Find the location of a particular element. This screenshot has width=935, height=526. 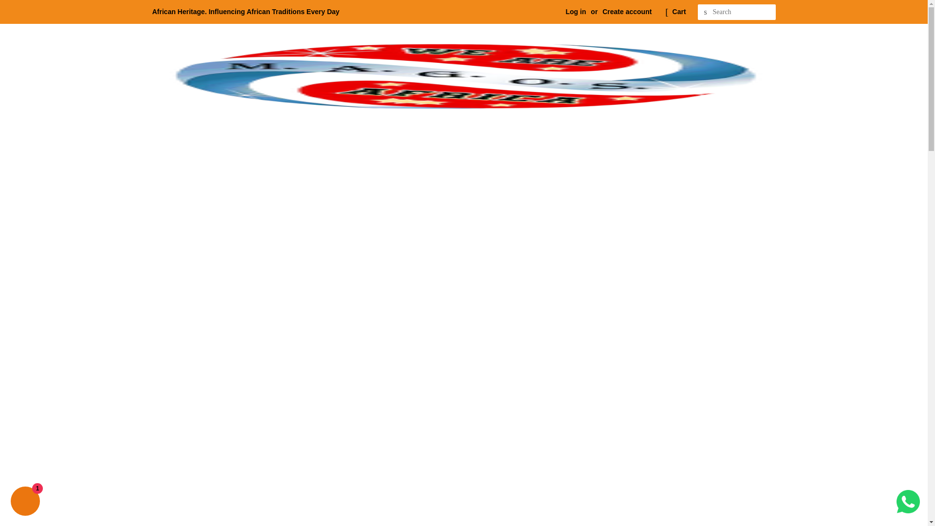

Log in is located at coordinates (576, 12).